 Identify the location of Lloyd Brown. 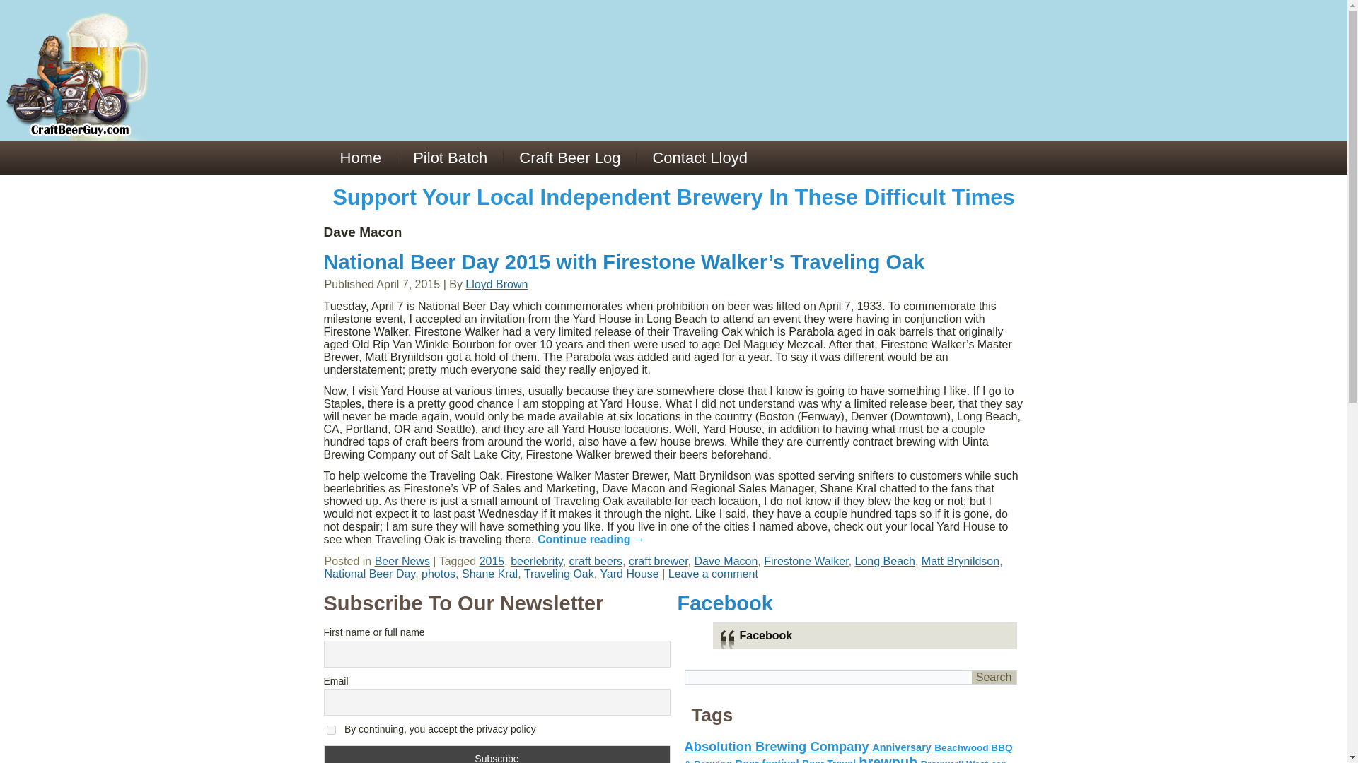
(497, 284).